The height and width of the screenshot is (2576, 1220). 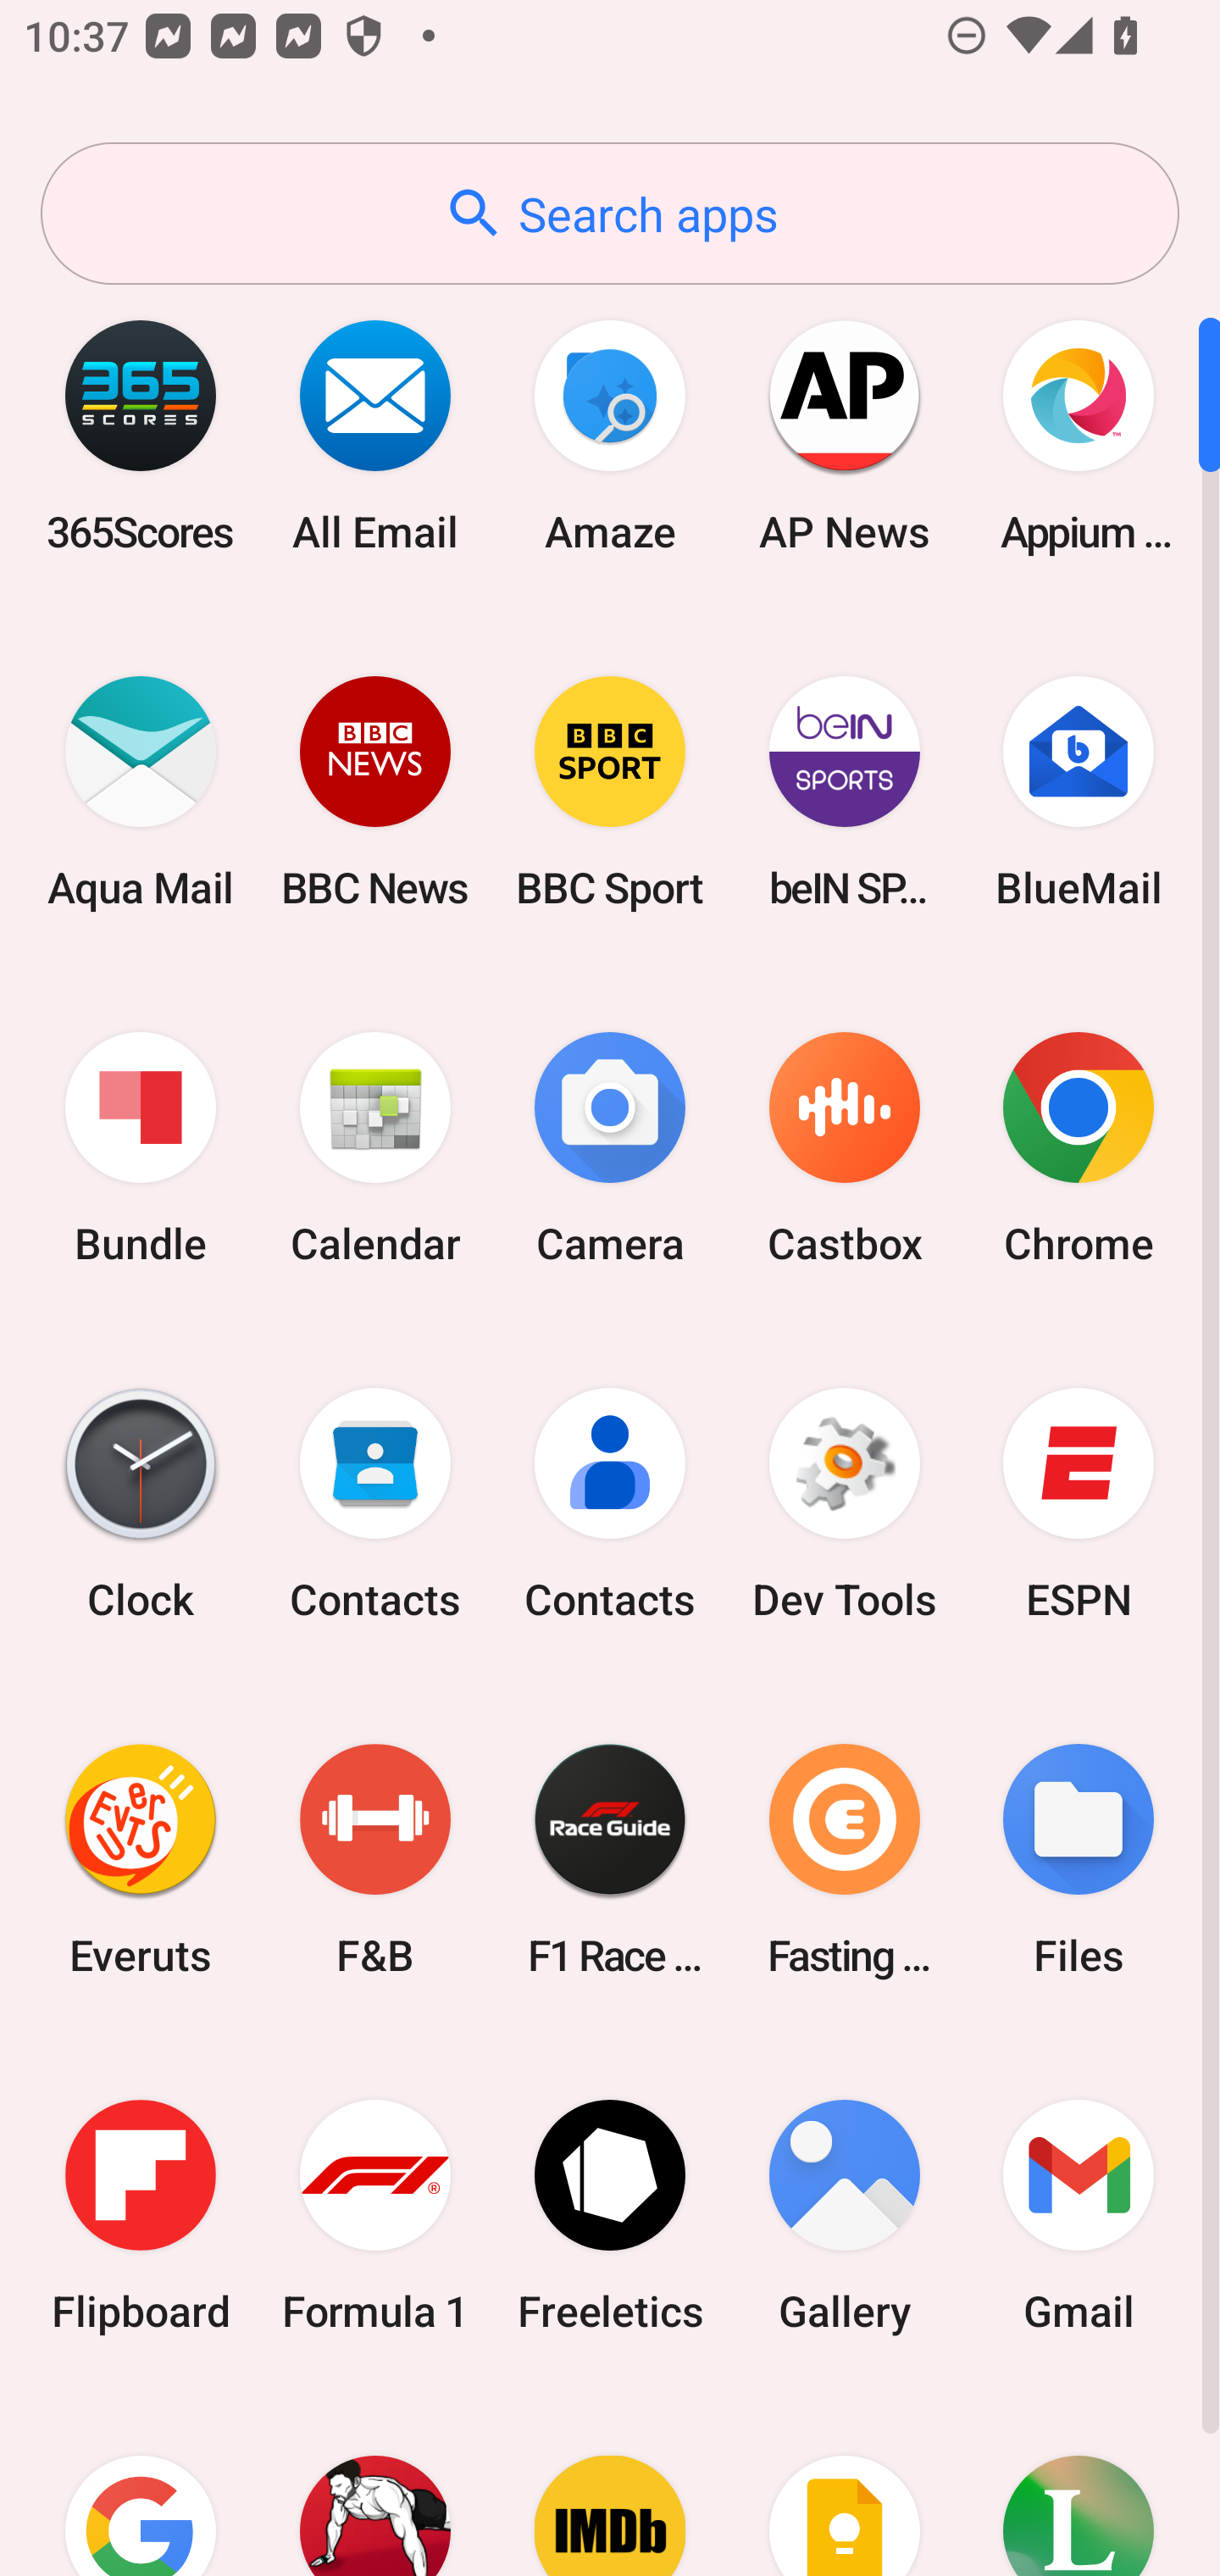 I want to click on Home Workout, so click(x=375, y=2484).